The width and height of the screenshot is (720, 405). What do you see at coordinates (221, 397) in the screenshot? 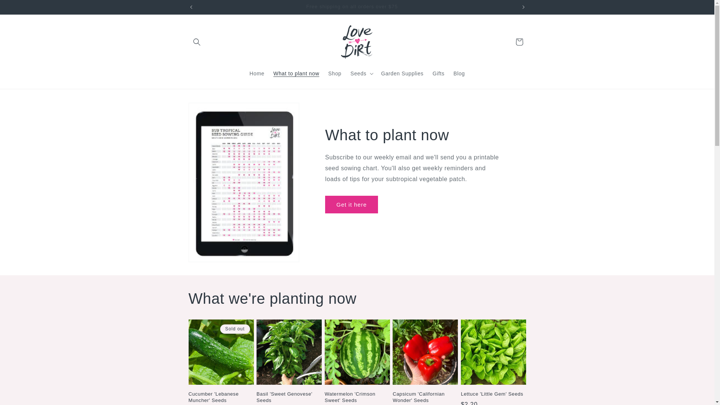
I see `Cucumber 'Lebanese Muncher' Seeds` at bounding box center [221, 397].